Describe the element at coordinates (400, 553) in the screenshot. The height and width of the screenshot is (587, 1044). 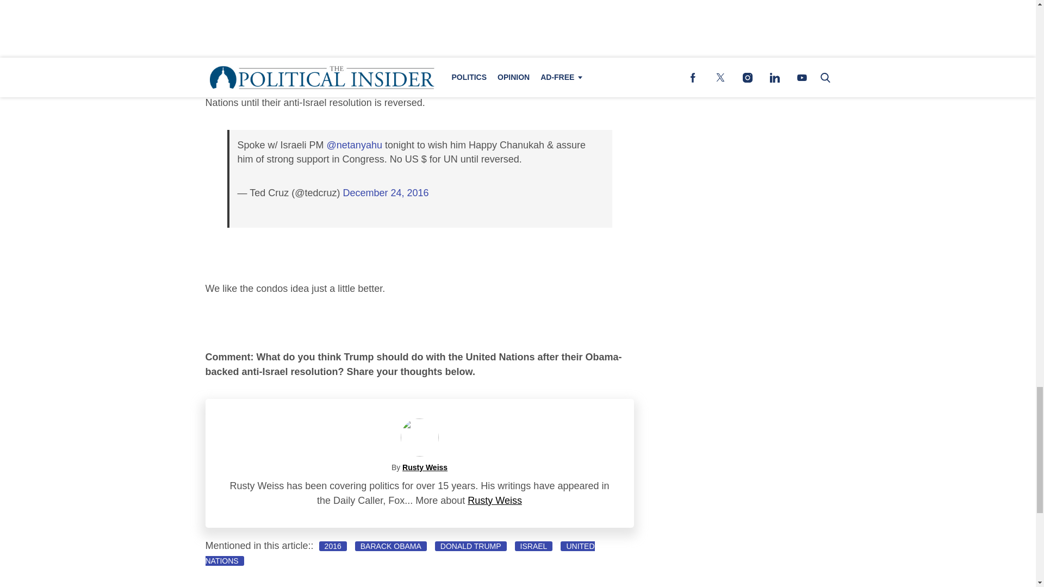
I see `UNITED NATIONS` at that location.